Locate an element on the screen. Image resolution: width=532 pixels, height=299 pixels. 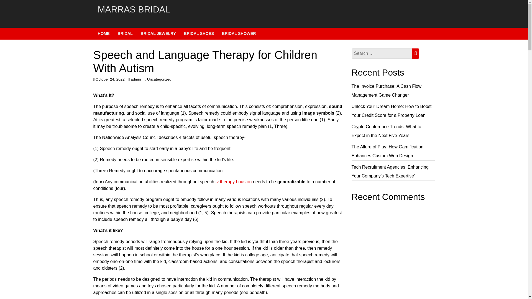
HOME is located at coordinates (103, 33).